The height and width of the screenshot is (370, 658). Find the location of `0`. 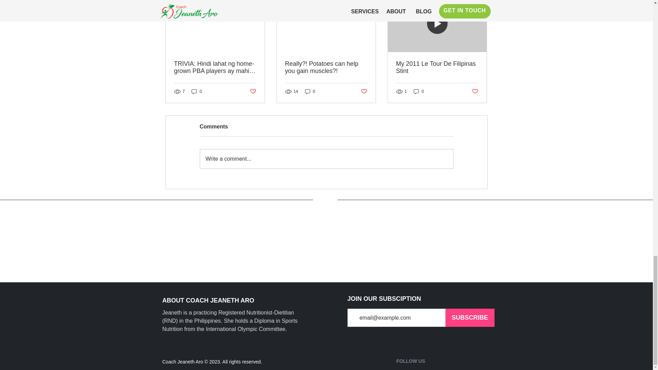

0 is located at coordinates (197, 91).